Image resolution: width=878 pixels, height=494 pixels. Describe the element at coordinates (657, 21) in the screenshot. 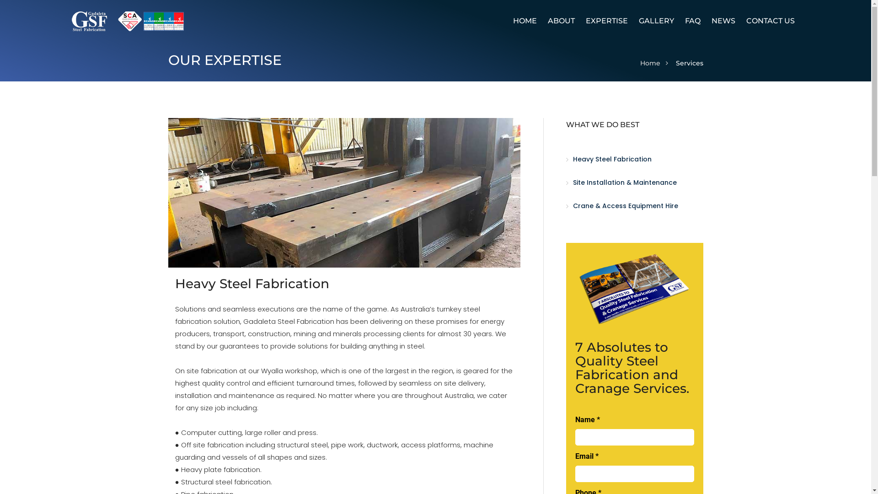

I see `GALLERY` at that location.